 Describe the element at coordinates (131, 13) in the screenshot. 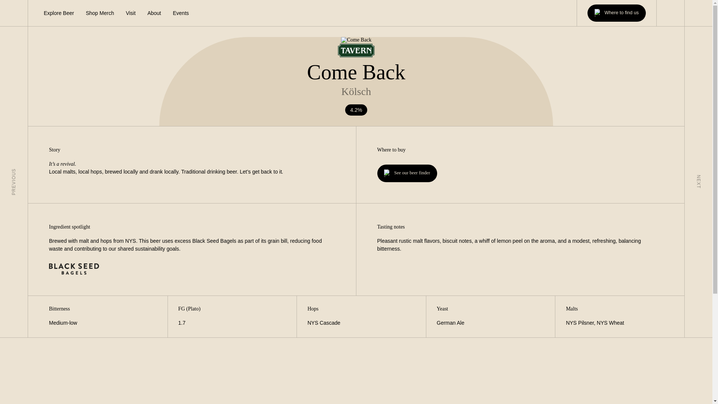

I see `Visit` at that location.